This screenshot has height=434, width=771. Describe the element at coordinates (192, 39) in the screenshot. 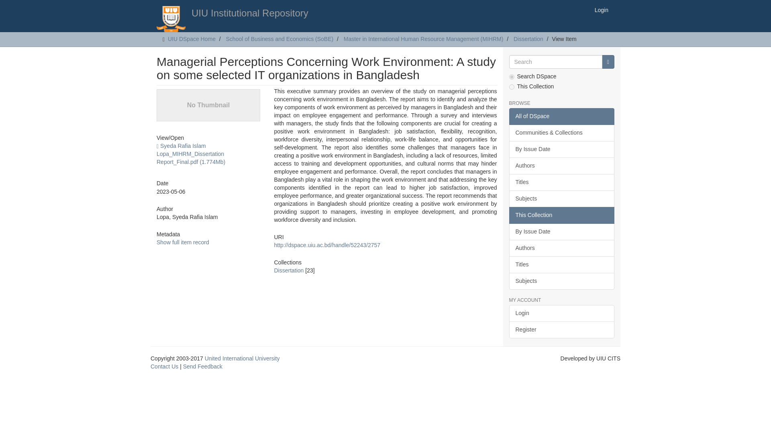

I see `UIU DSpace Home` at that location.